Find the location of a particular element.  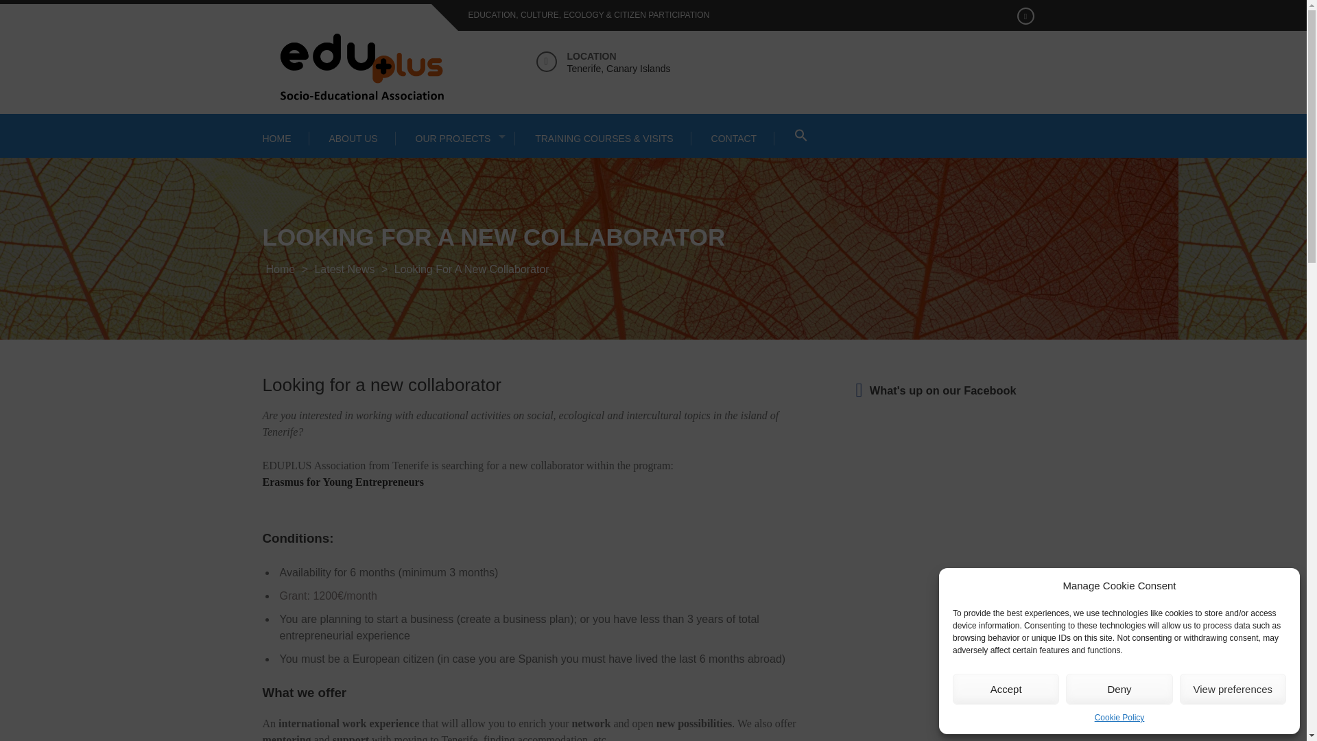

Erasmus for Young Entrepreneurs is located at coordinates (342, 482).